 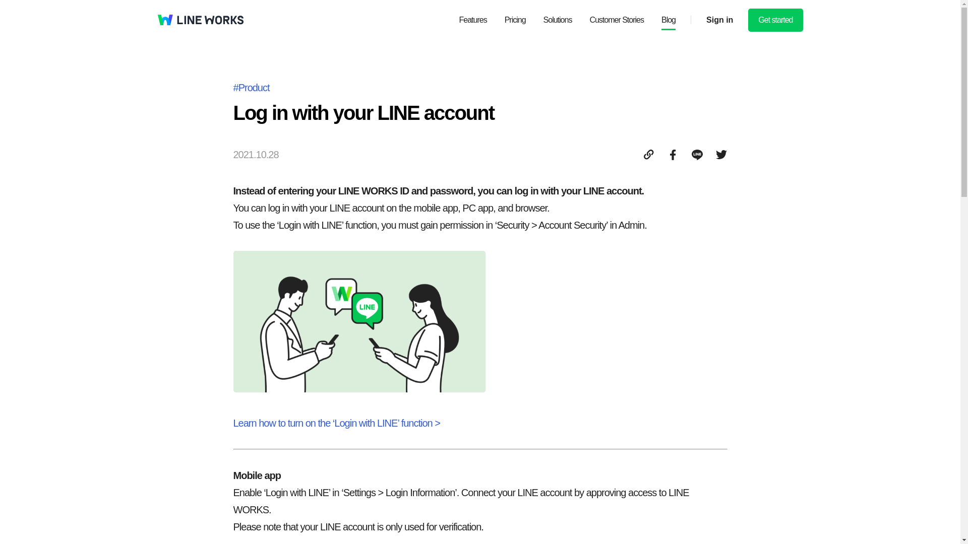 What do you see at coordinates (712, 20) in the screenshot?
I see `Sign in` at bounding box center [712, 20].